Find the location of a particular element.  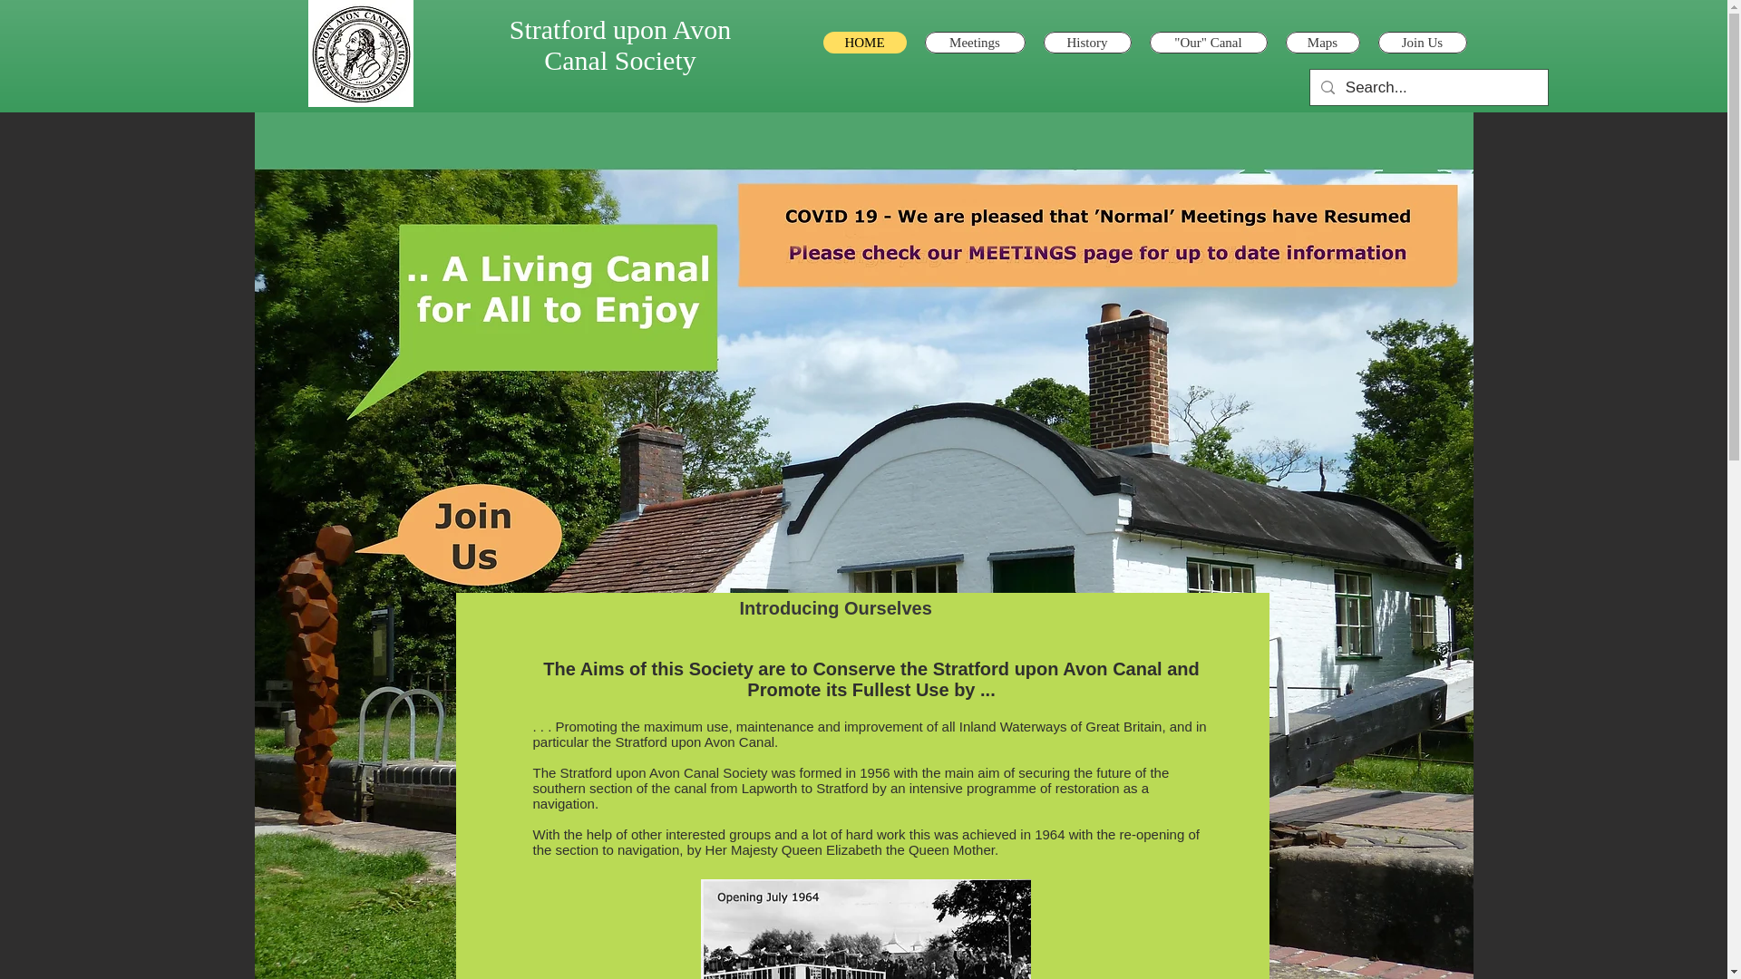

History is located at coordinates (1086, 42).